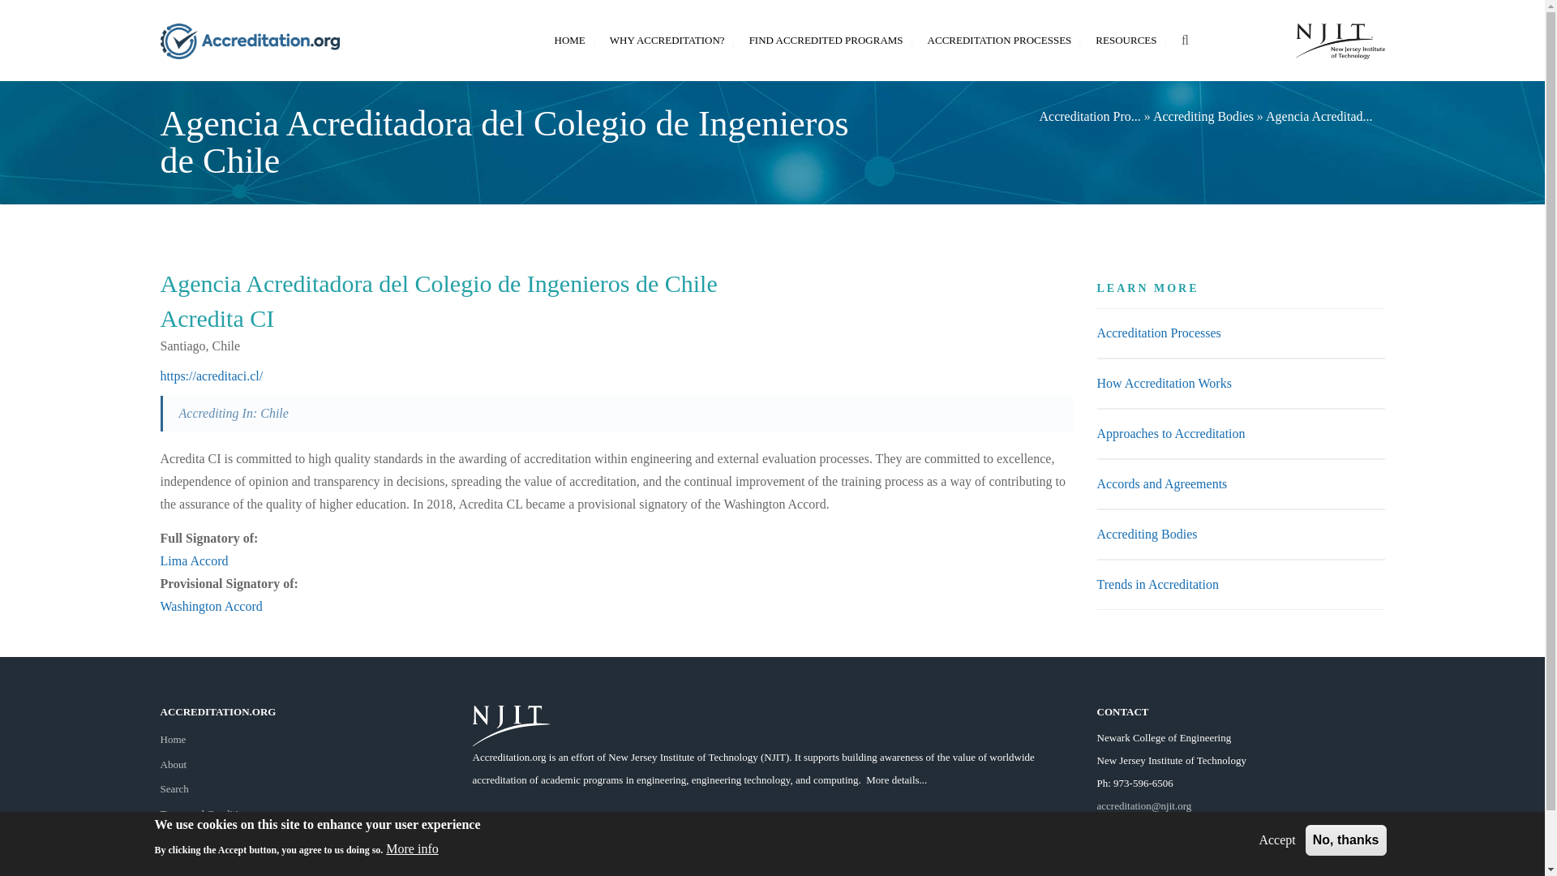  Describe the element at coordinates (667, 41) in the screenshot. I see `WHY ACCREDITATION?` at that location.